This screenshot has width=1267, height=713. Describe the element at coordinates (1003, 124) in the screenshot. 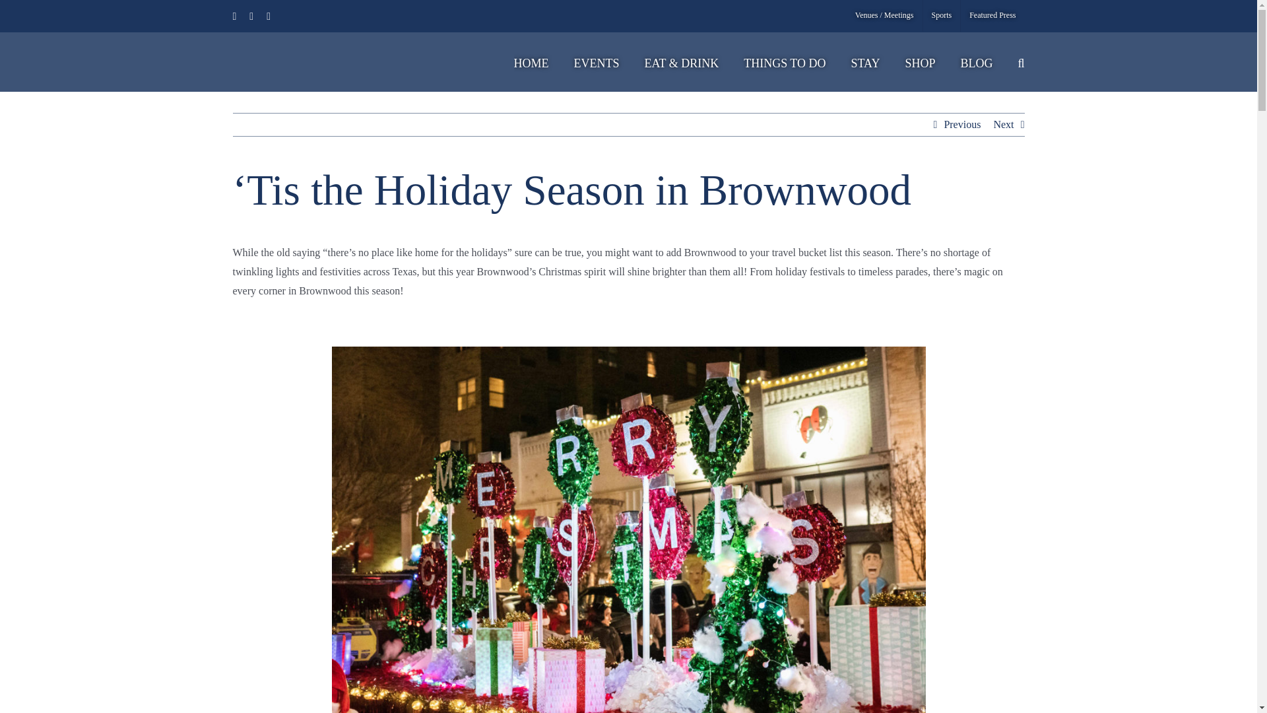

I see `Next` at that location.